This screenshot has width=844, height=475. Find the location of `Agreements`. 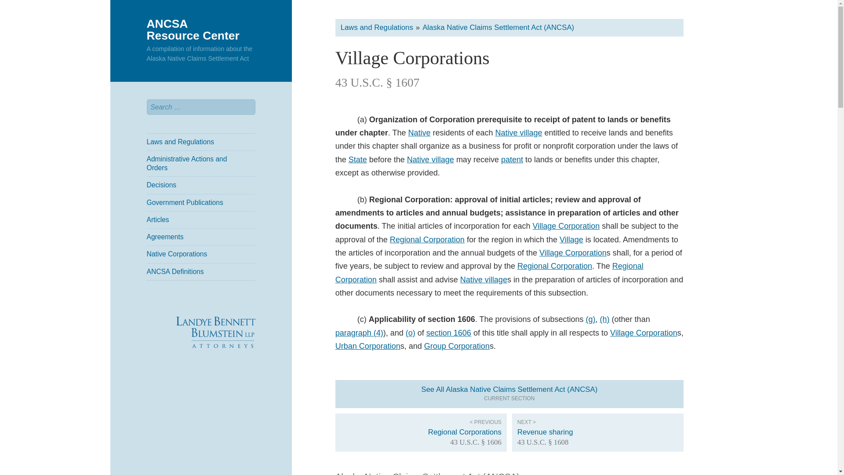

Agreements is located at coordinates (201, 237).